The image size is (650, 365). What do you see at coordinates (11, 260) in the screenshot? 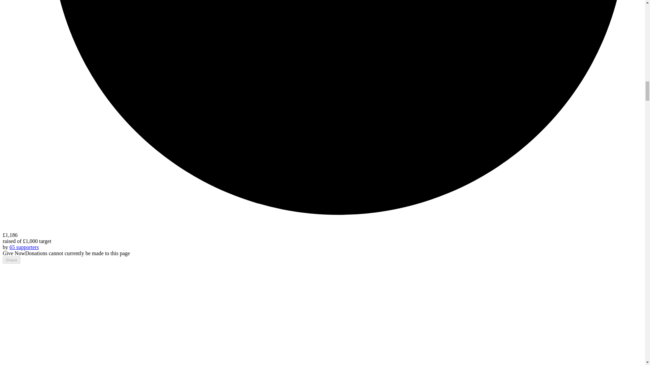
I see `Share` at bounding box center [11, 260].